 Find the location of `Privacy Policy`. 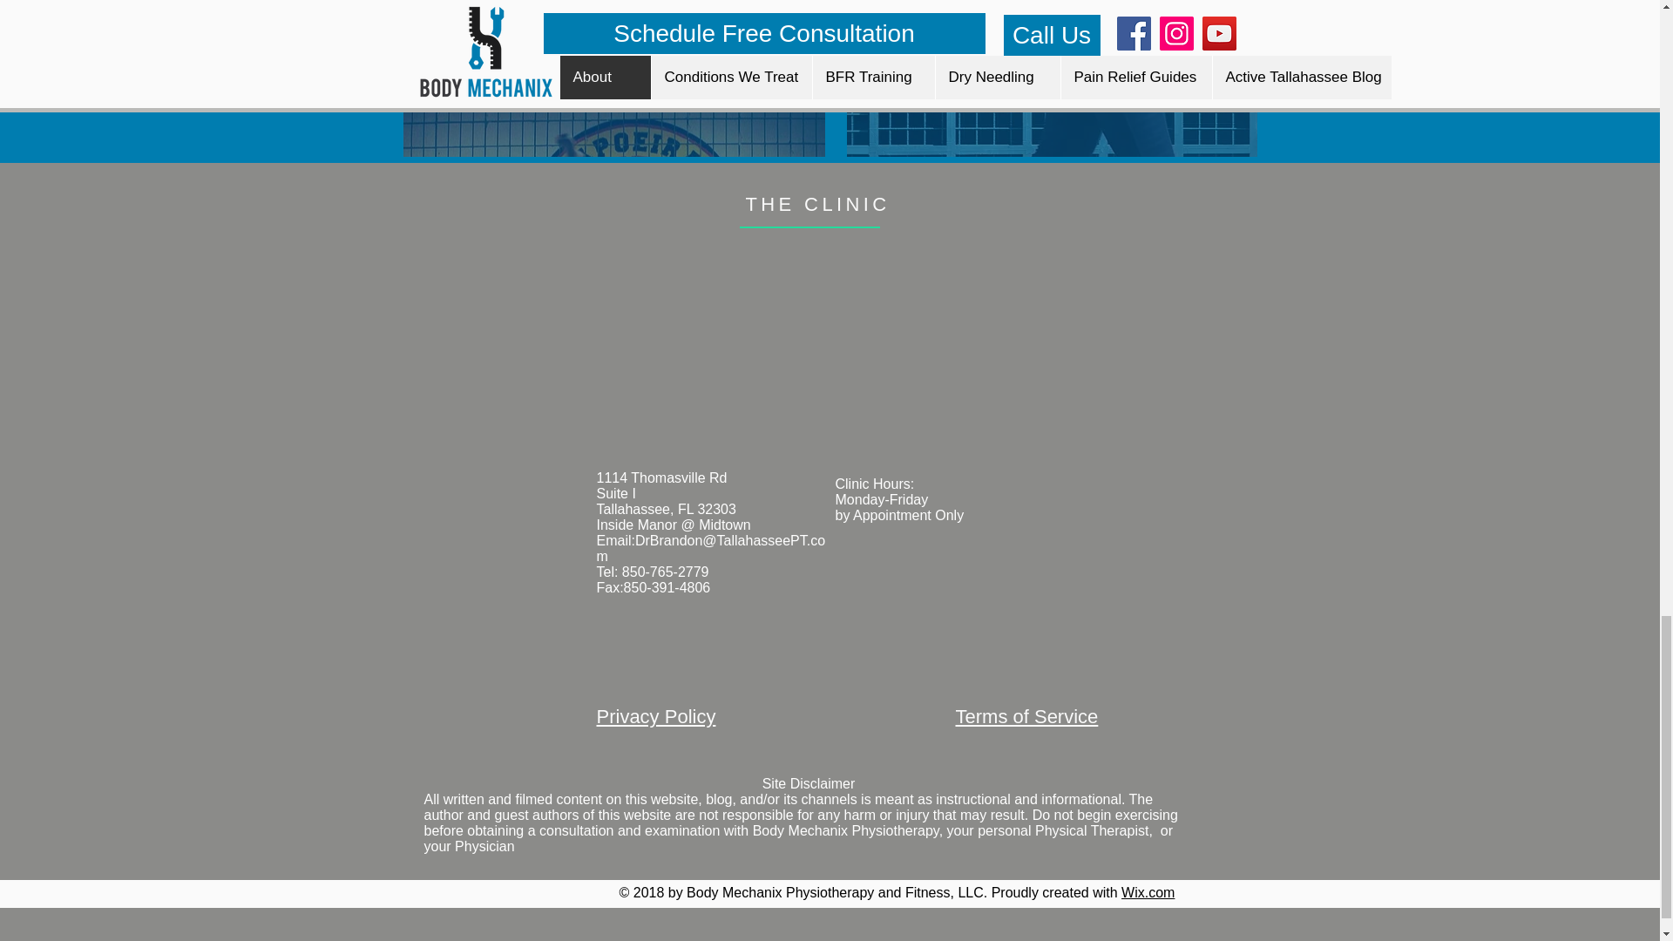

Privacy Policy is located at coordinates (655, 716).